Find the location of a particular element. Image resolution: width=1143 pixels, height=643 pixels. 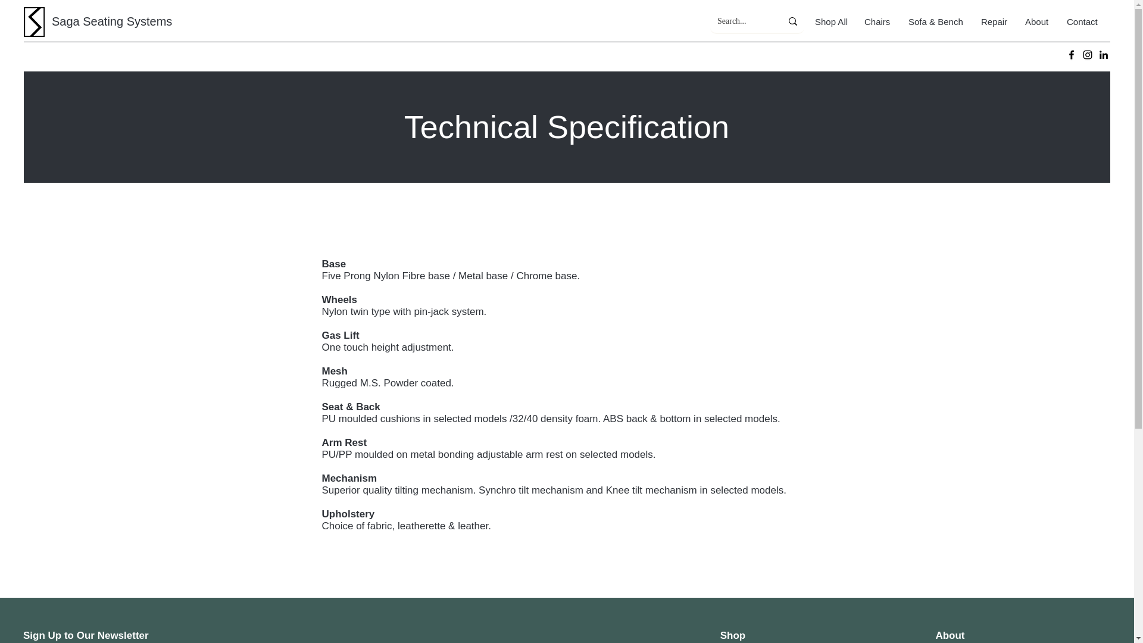

About is located at coordinates (1037, 21).